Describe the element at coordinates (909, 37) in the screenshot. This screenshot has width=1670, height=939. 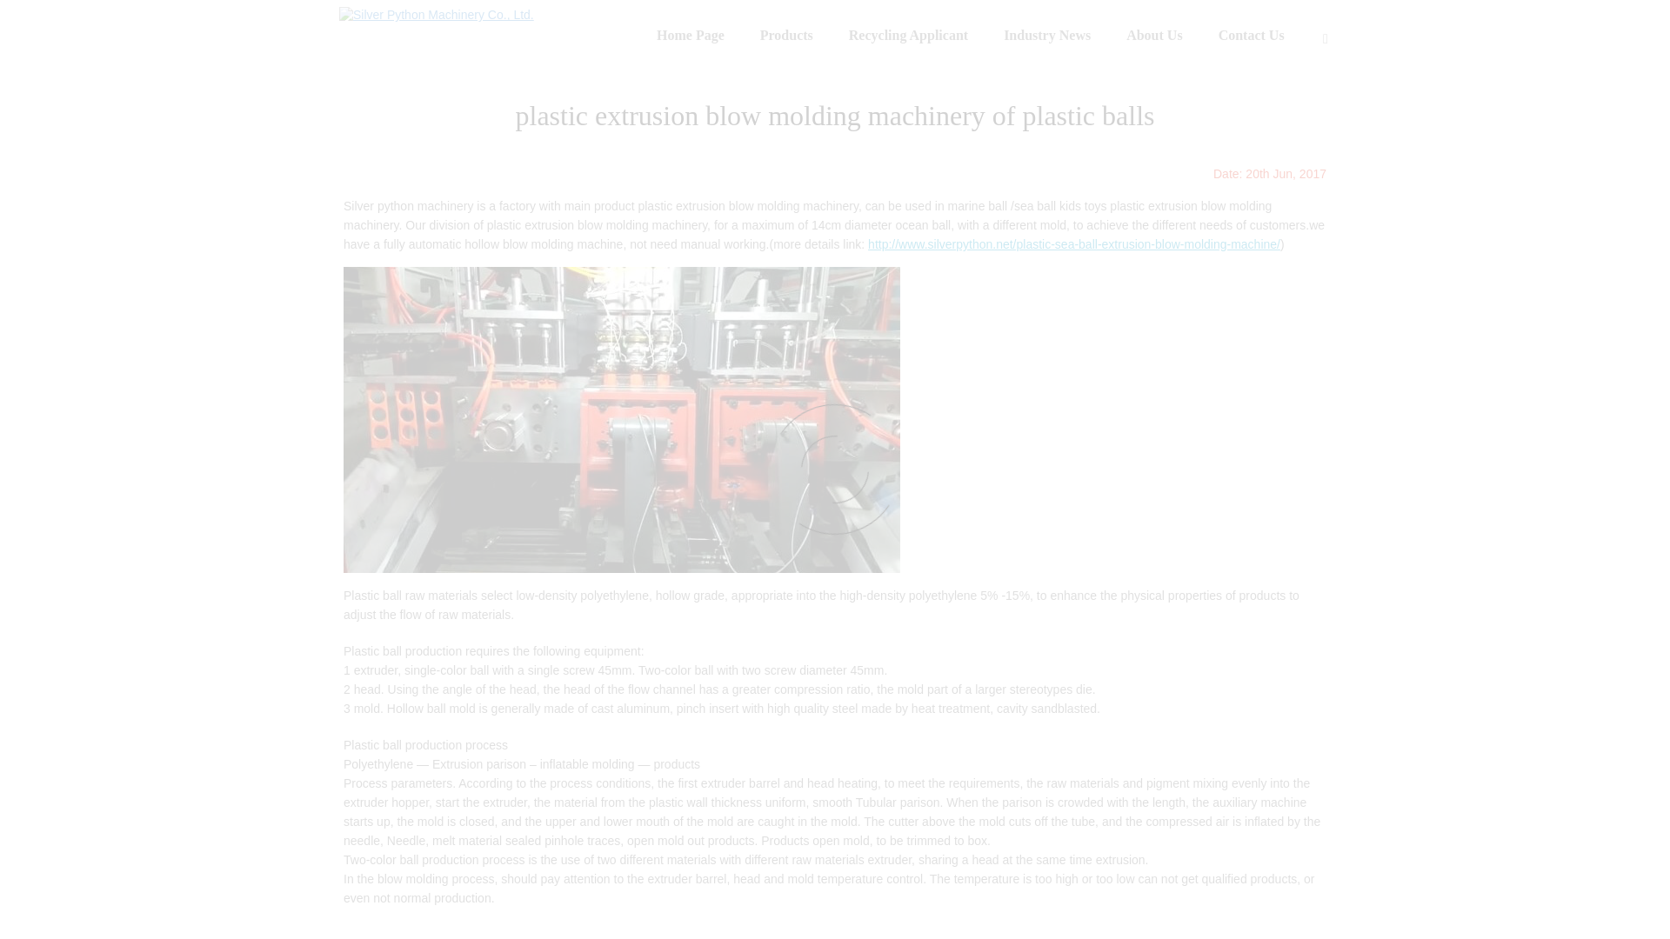
I see `Recycling Applicant` at that location.